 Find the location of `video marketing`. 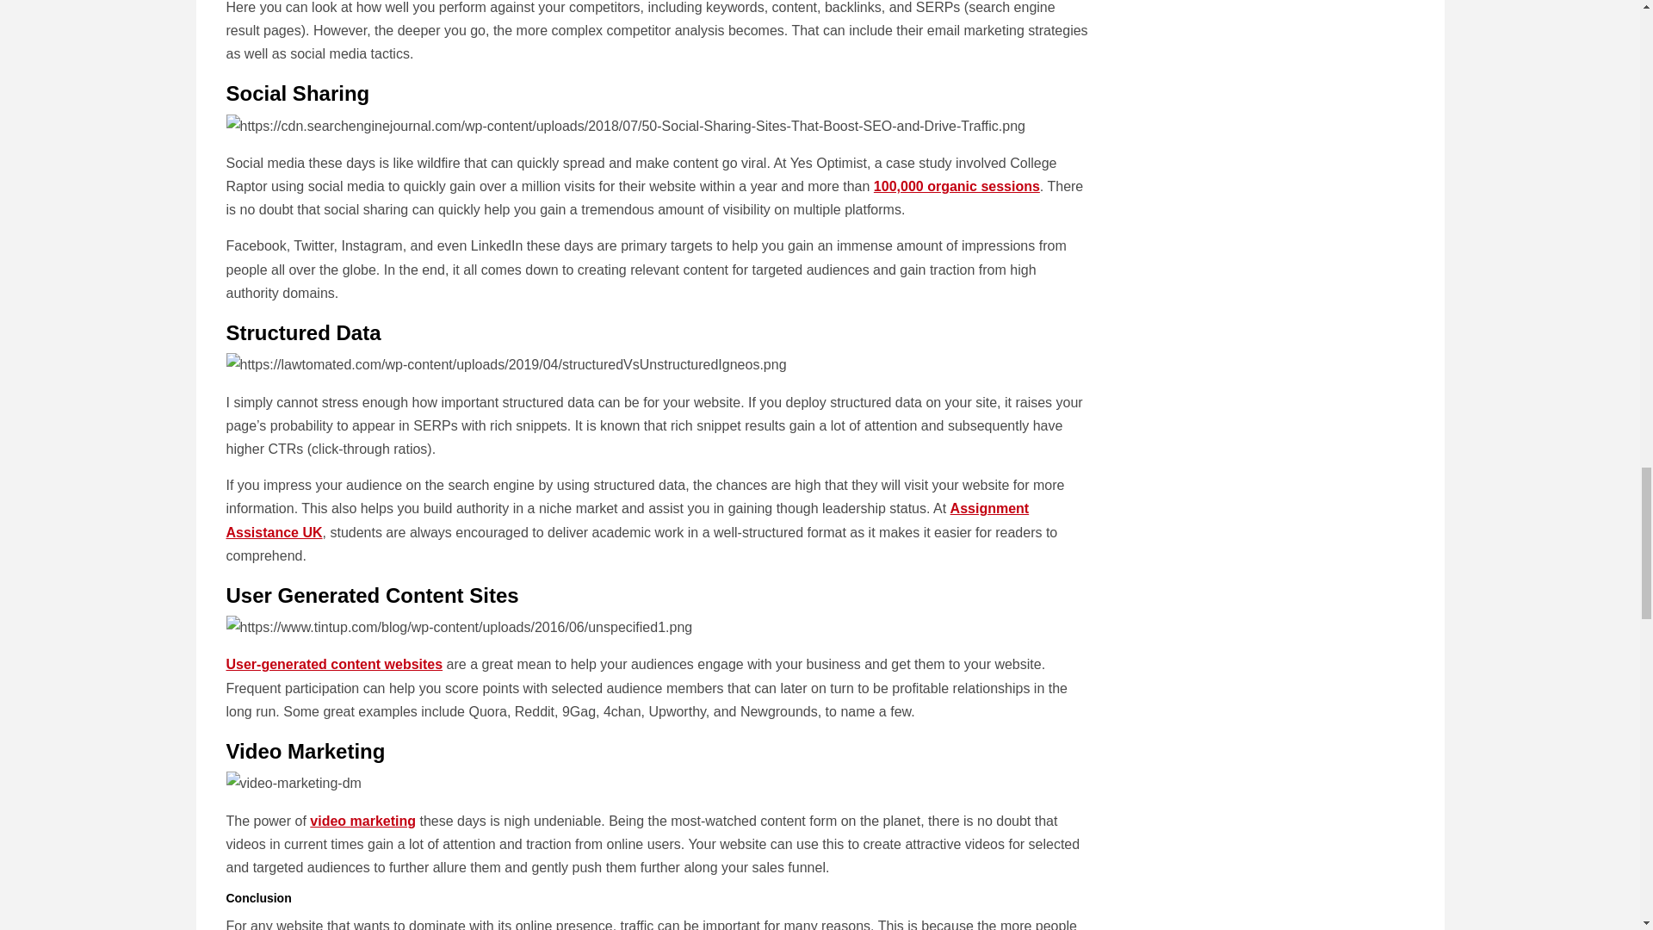

video marketing is located at coordinates (363, 821).